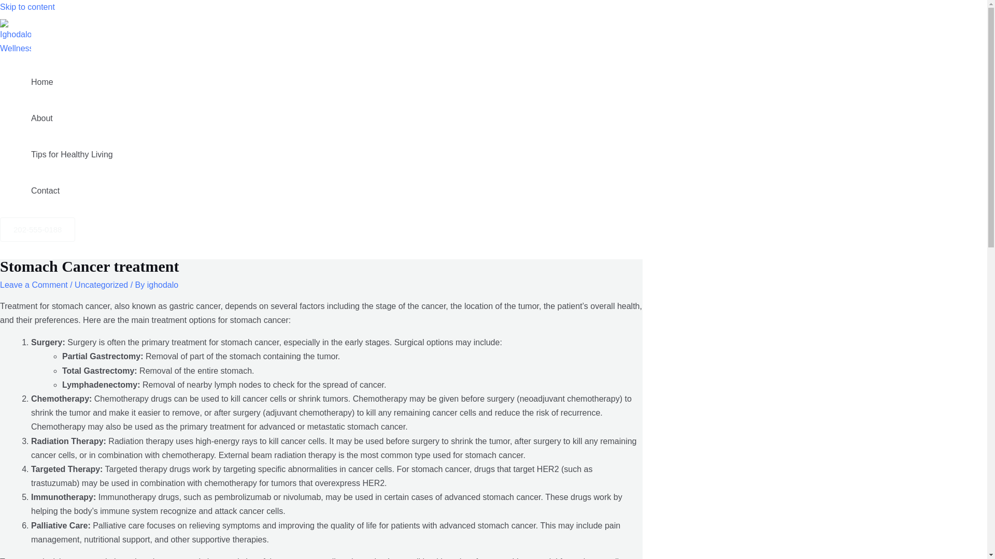  Describe the element at coordinates (72, 118) in the screenshot. I see `About` at that location.